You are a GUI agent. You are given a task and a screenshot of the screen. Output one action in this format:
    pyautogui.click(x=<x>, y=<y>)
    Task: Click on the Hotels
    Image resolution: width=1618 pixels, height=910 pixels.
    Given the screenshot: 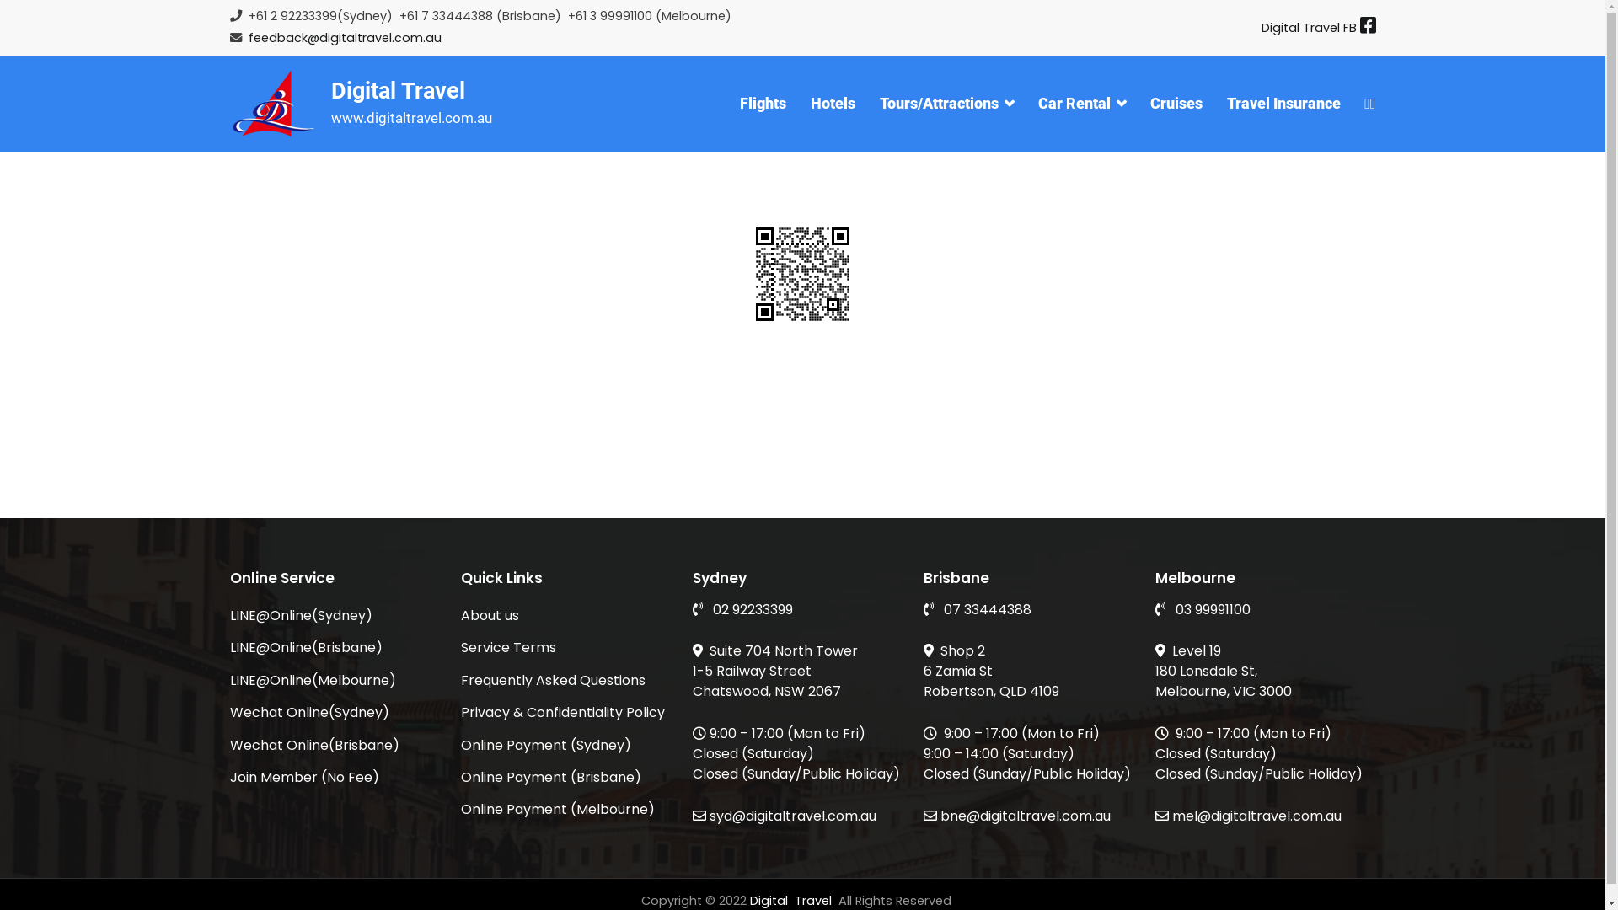 What is the action you would take?
    pyautogui.click(x=833, y=104)
    